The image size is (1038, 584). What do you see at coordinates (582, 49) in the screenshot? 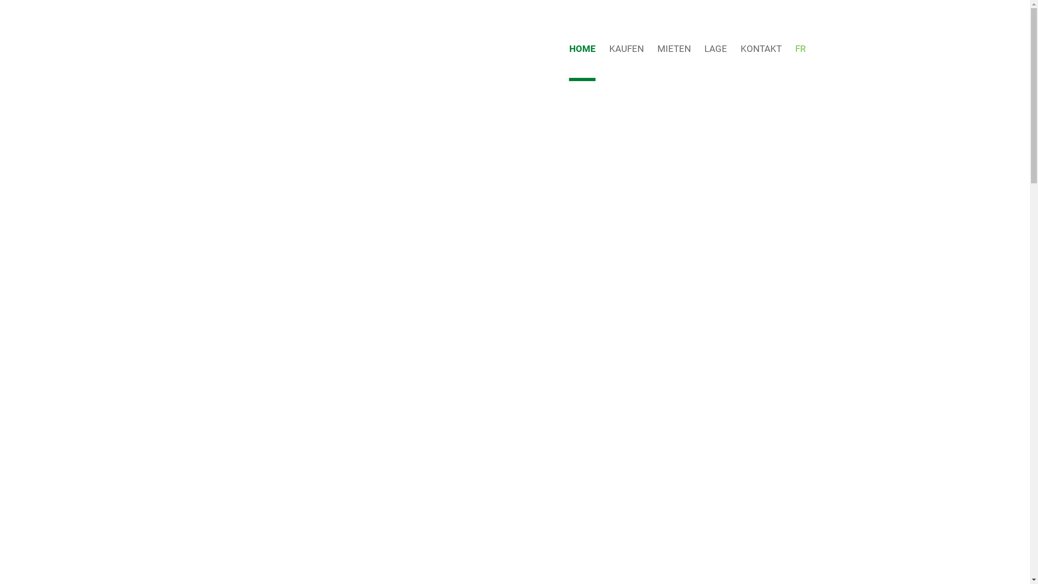
I see `HOME` at bounding box center [582, 49].